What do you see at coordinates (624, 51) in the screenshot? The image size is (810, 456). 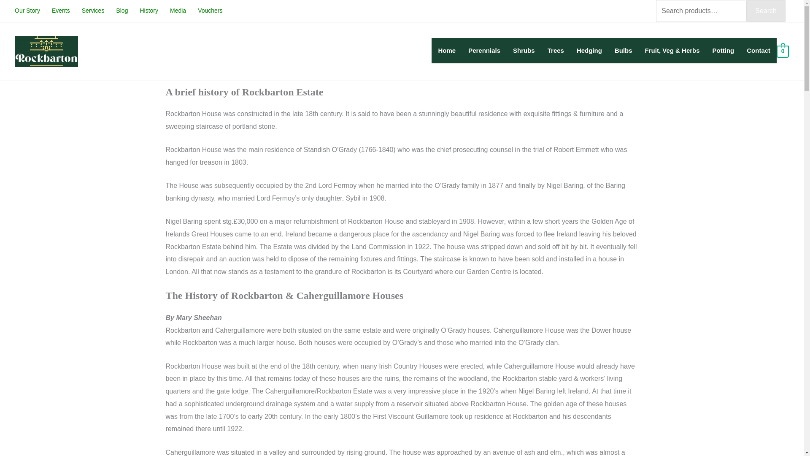 I see `Bulbs` at bounding box center [624, 51].